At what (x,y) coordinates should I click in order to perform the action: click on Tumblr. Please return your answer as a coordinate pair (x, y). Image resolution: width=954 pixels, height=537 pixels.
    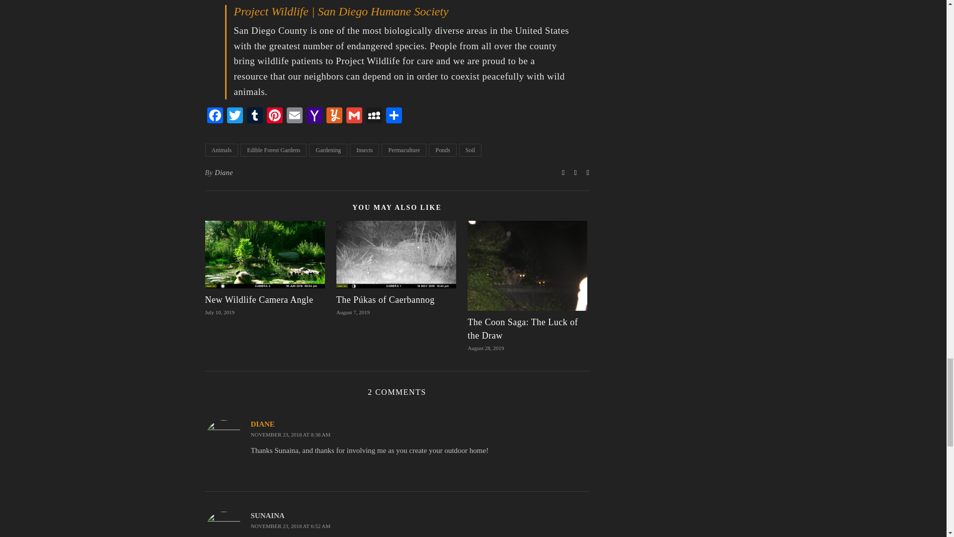
    Looking at the image, I should click on (254, 116).